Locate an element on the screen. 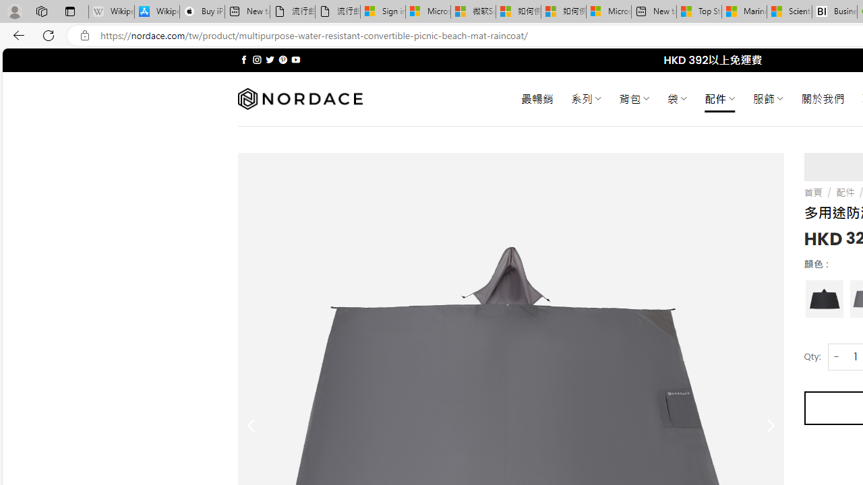 The image size is (863, 485). Microsoft account | Account Checkup is located at coordinates (608, 12).